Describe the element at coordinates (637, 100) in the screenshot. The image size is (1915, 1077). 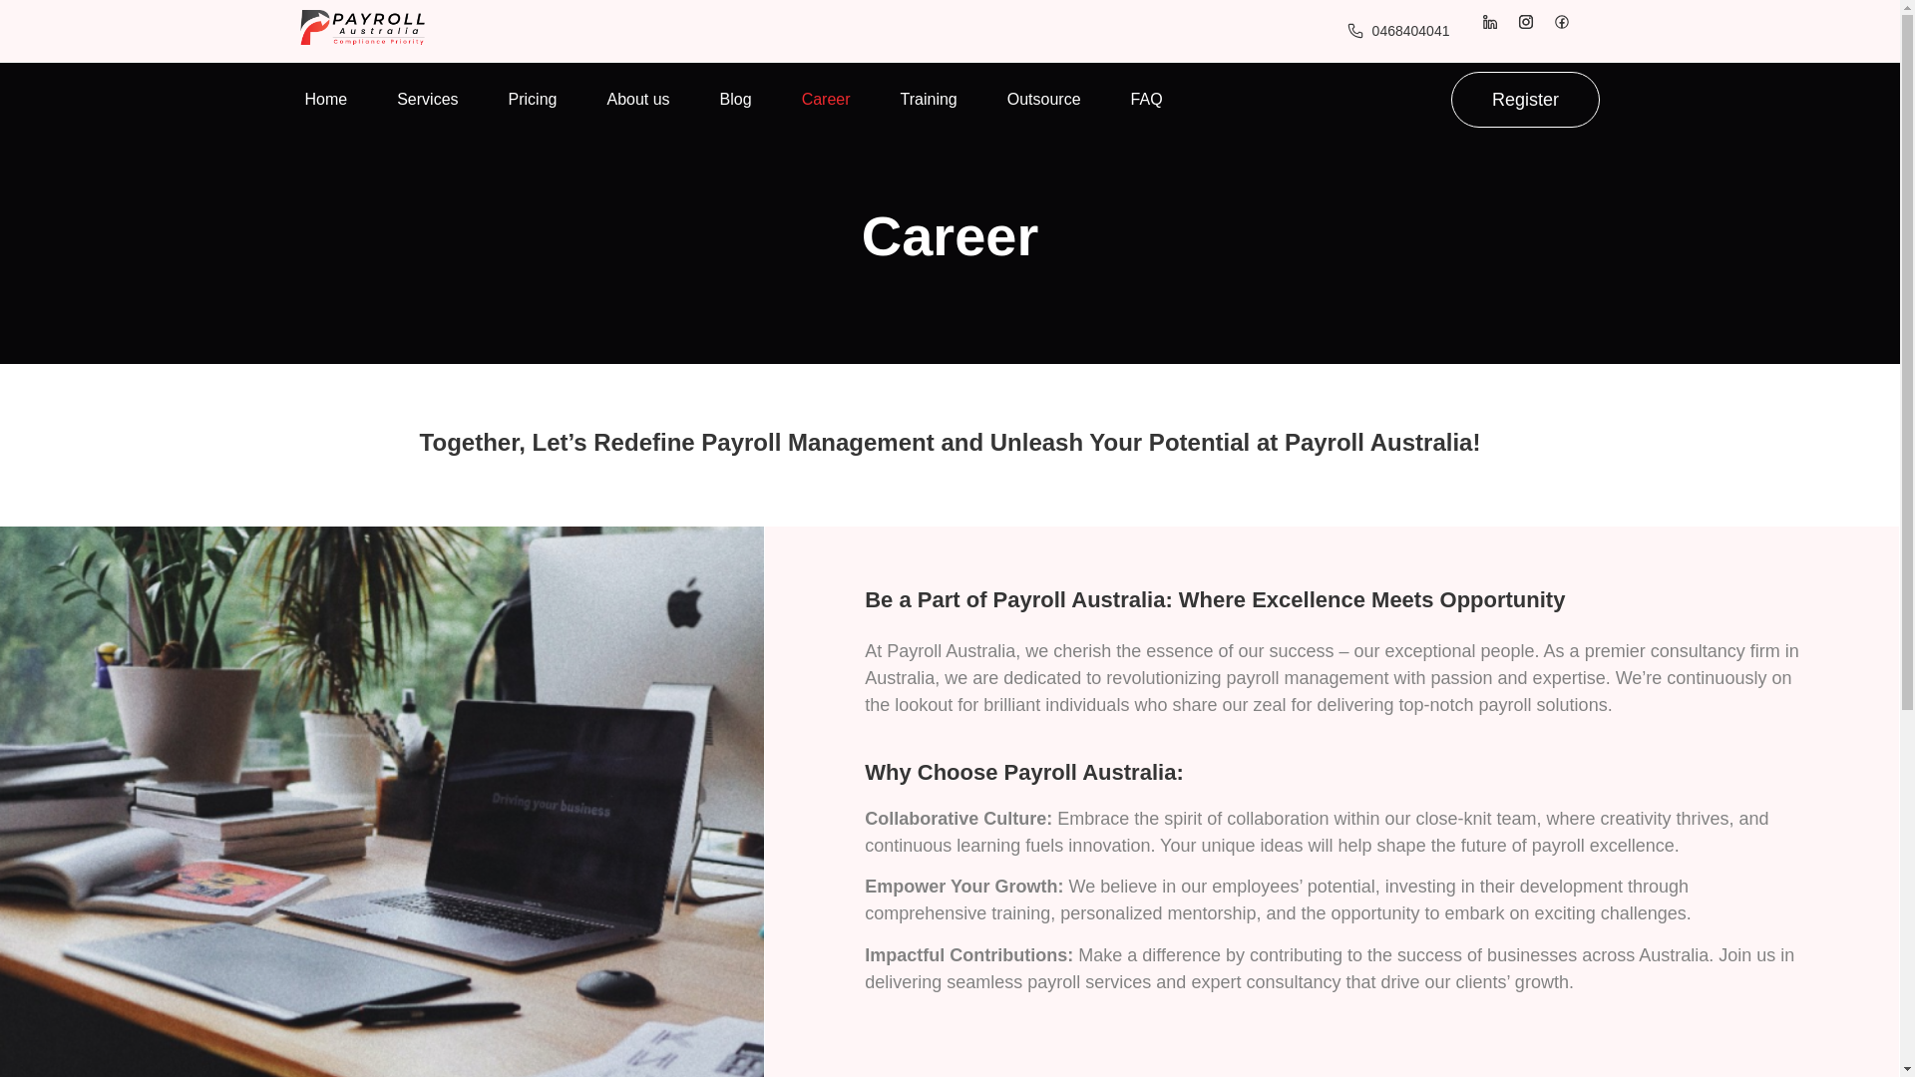
I see `About us` at that location.